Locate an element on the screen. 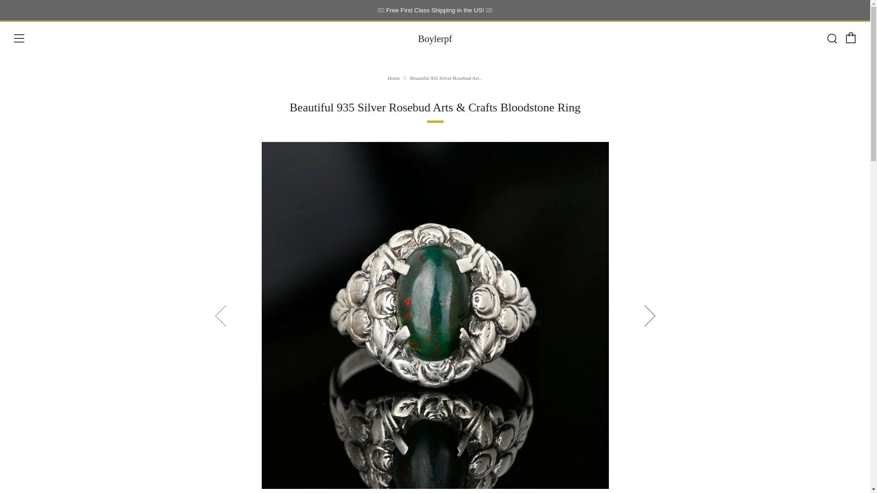  Home is located at coordinates (394, 78).